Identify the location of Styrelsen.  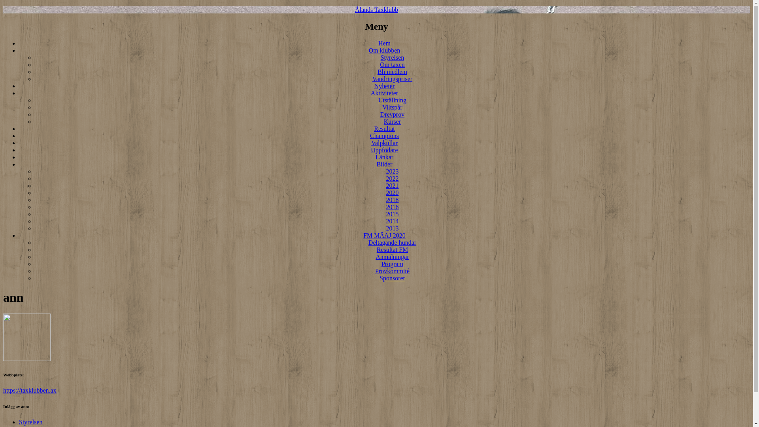
(31, 422).